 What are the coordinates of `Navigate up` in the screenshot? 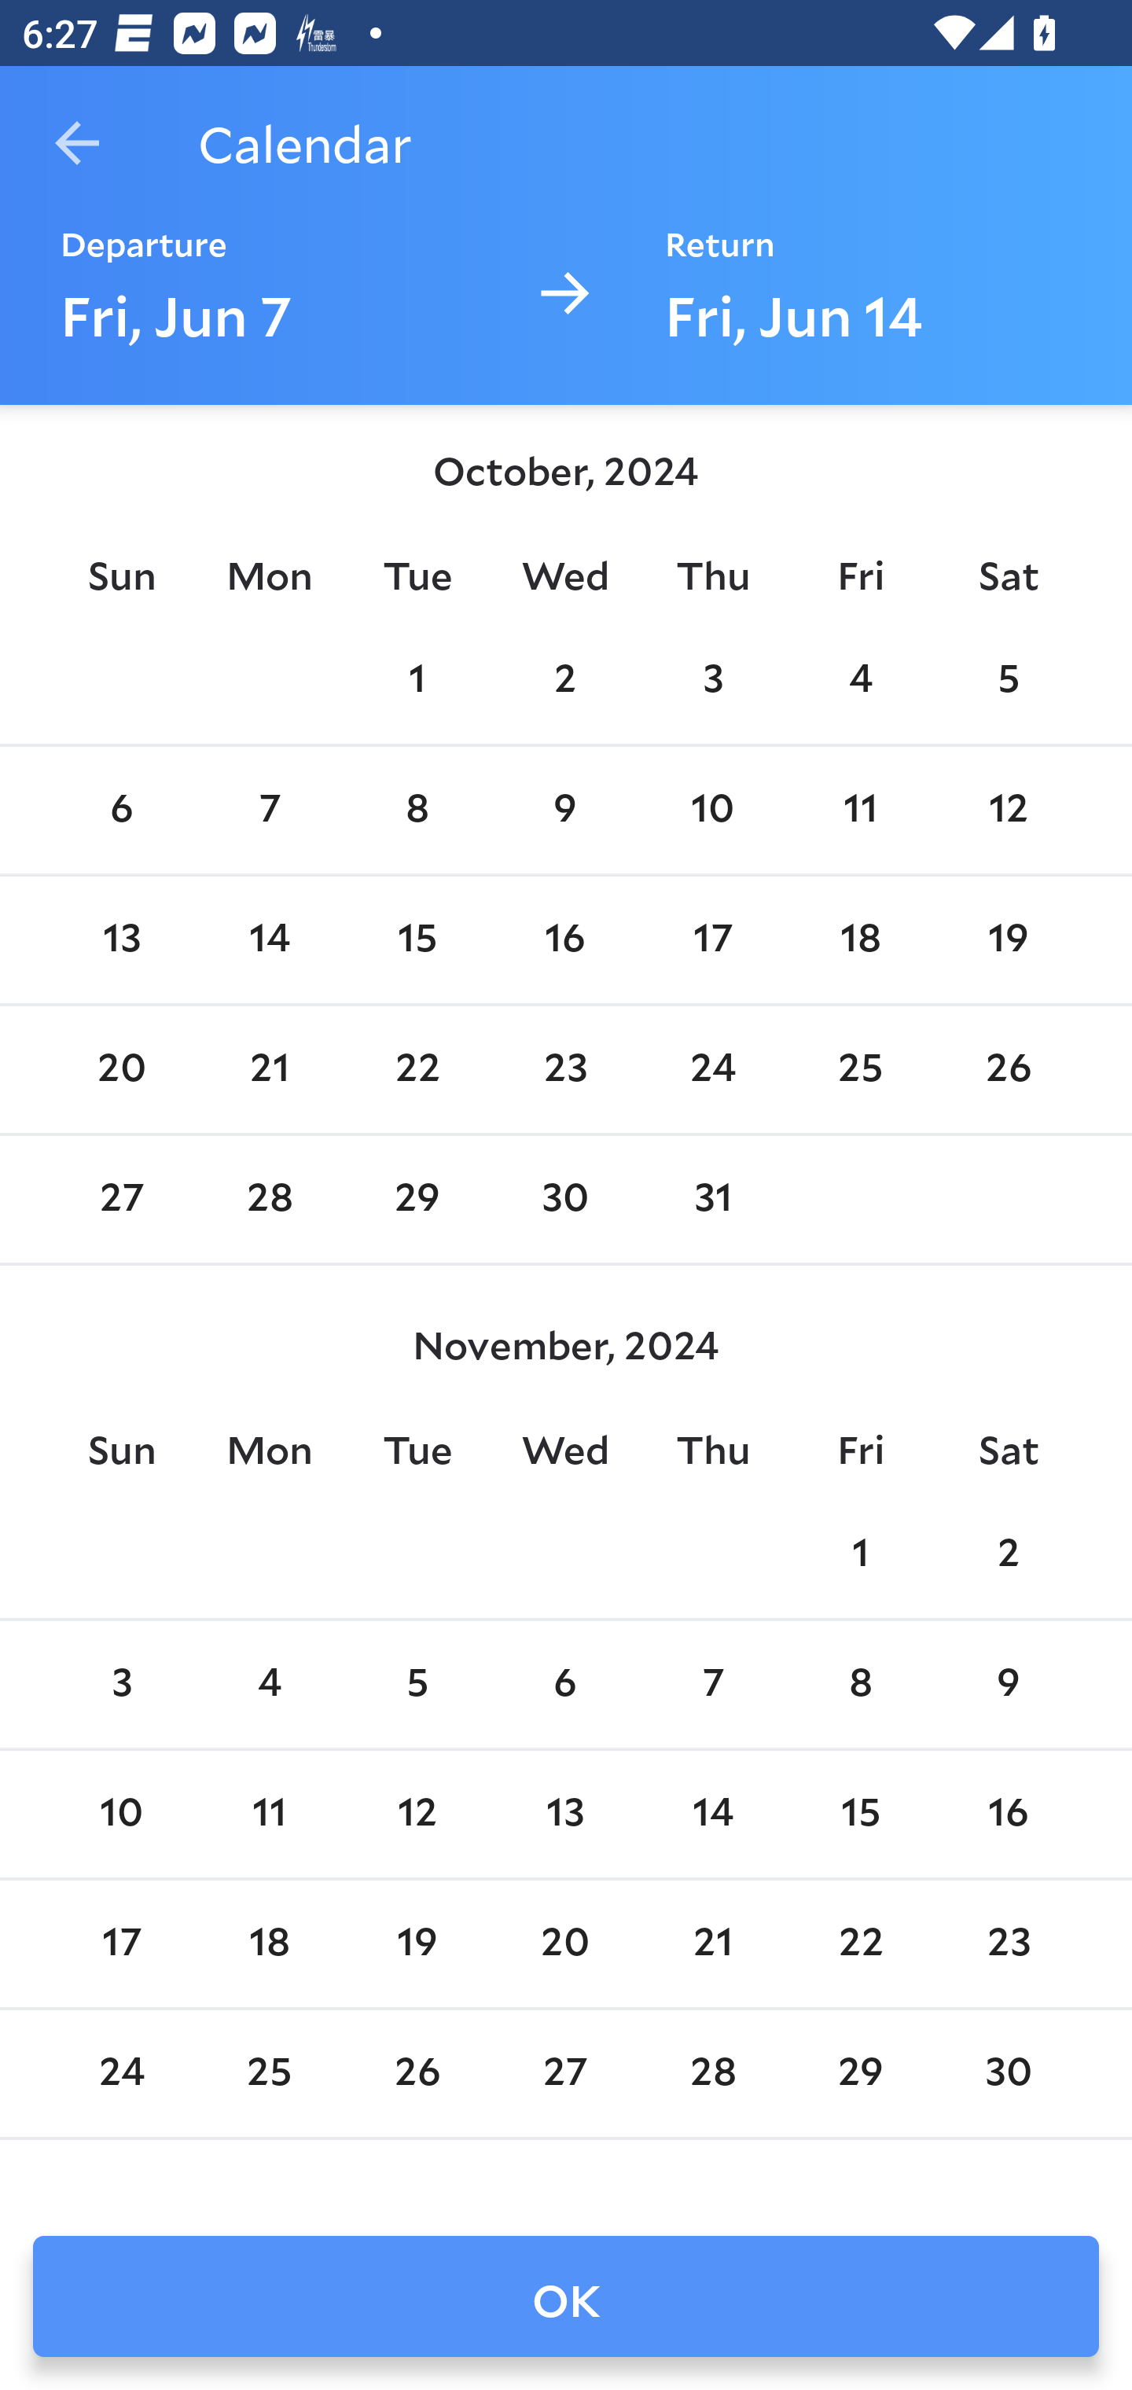 It's located at (77, 143).